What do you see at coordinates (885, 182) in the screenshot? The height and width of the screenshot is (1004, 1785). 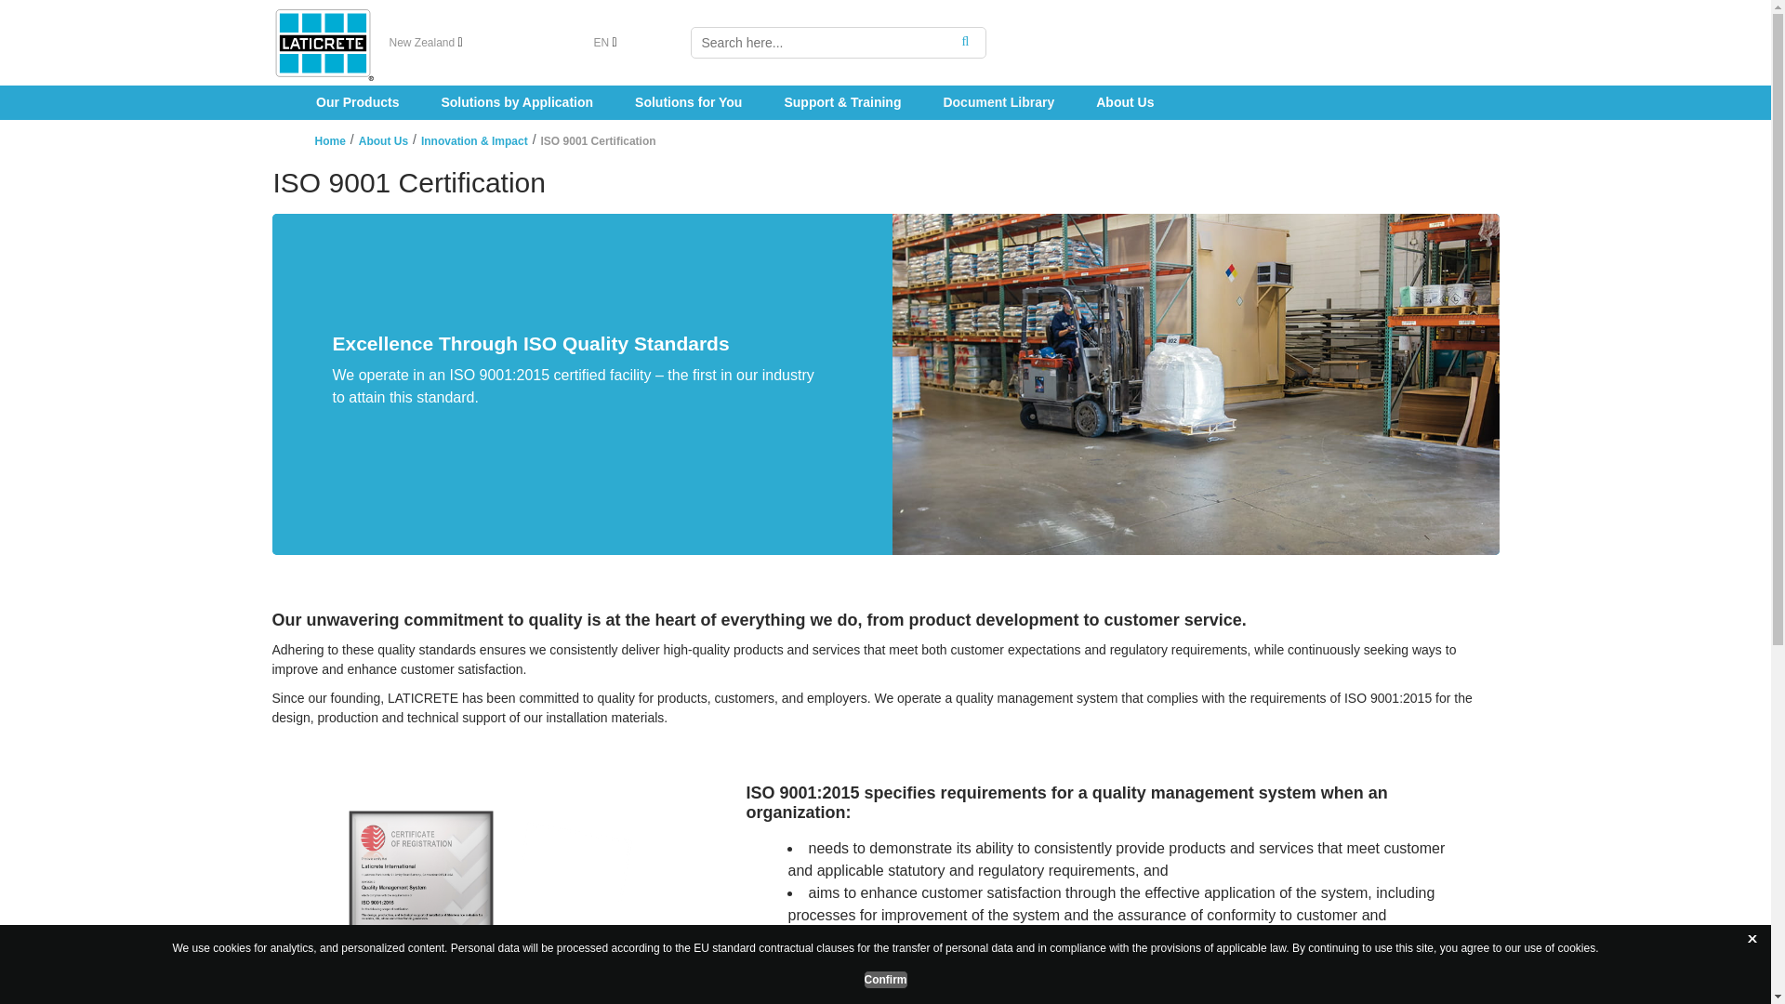 I see `ISO 9001 Certification` at bounding box center [885, 182].